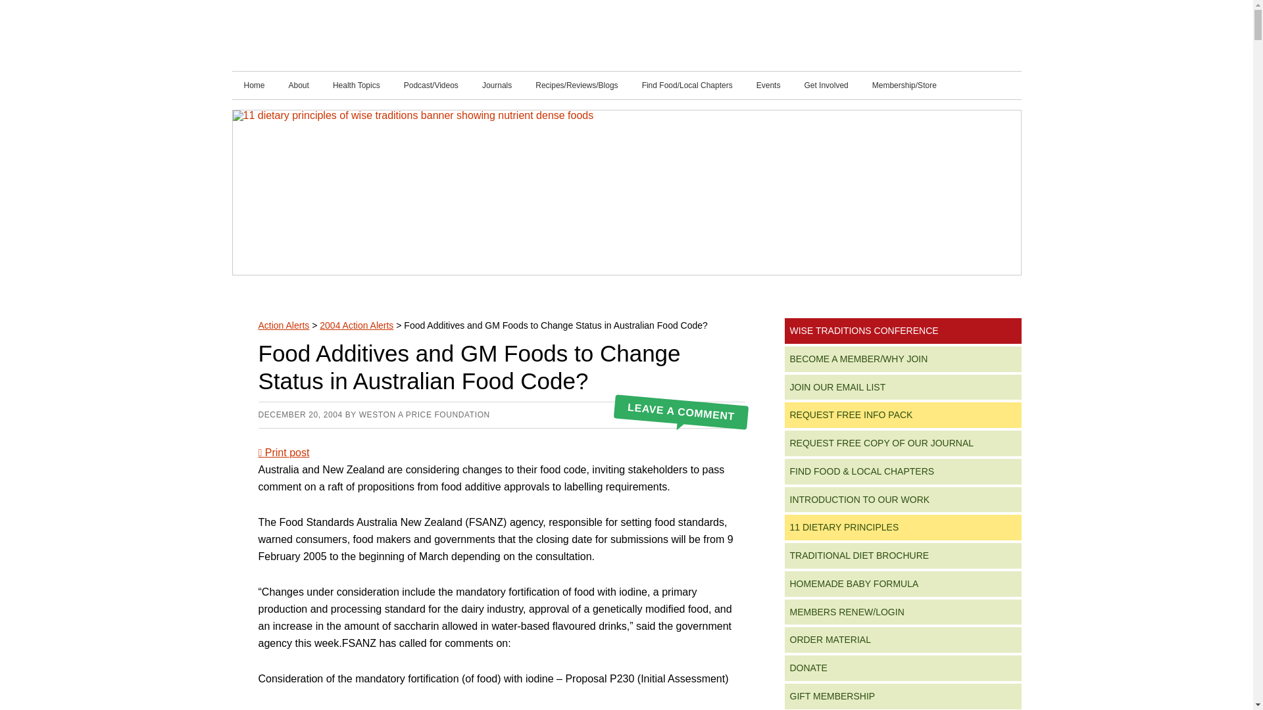 The image size is (1263, 710). I want to click on 11-principles-banner-home-slider, so click(626, 116).